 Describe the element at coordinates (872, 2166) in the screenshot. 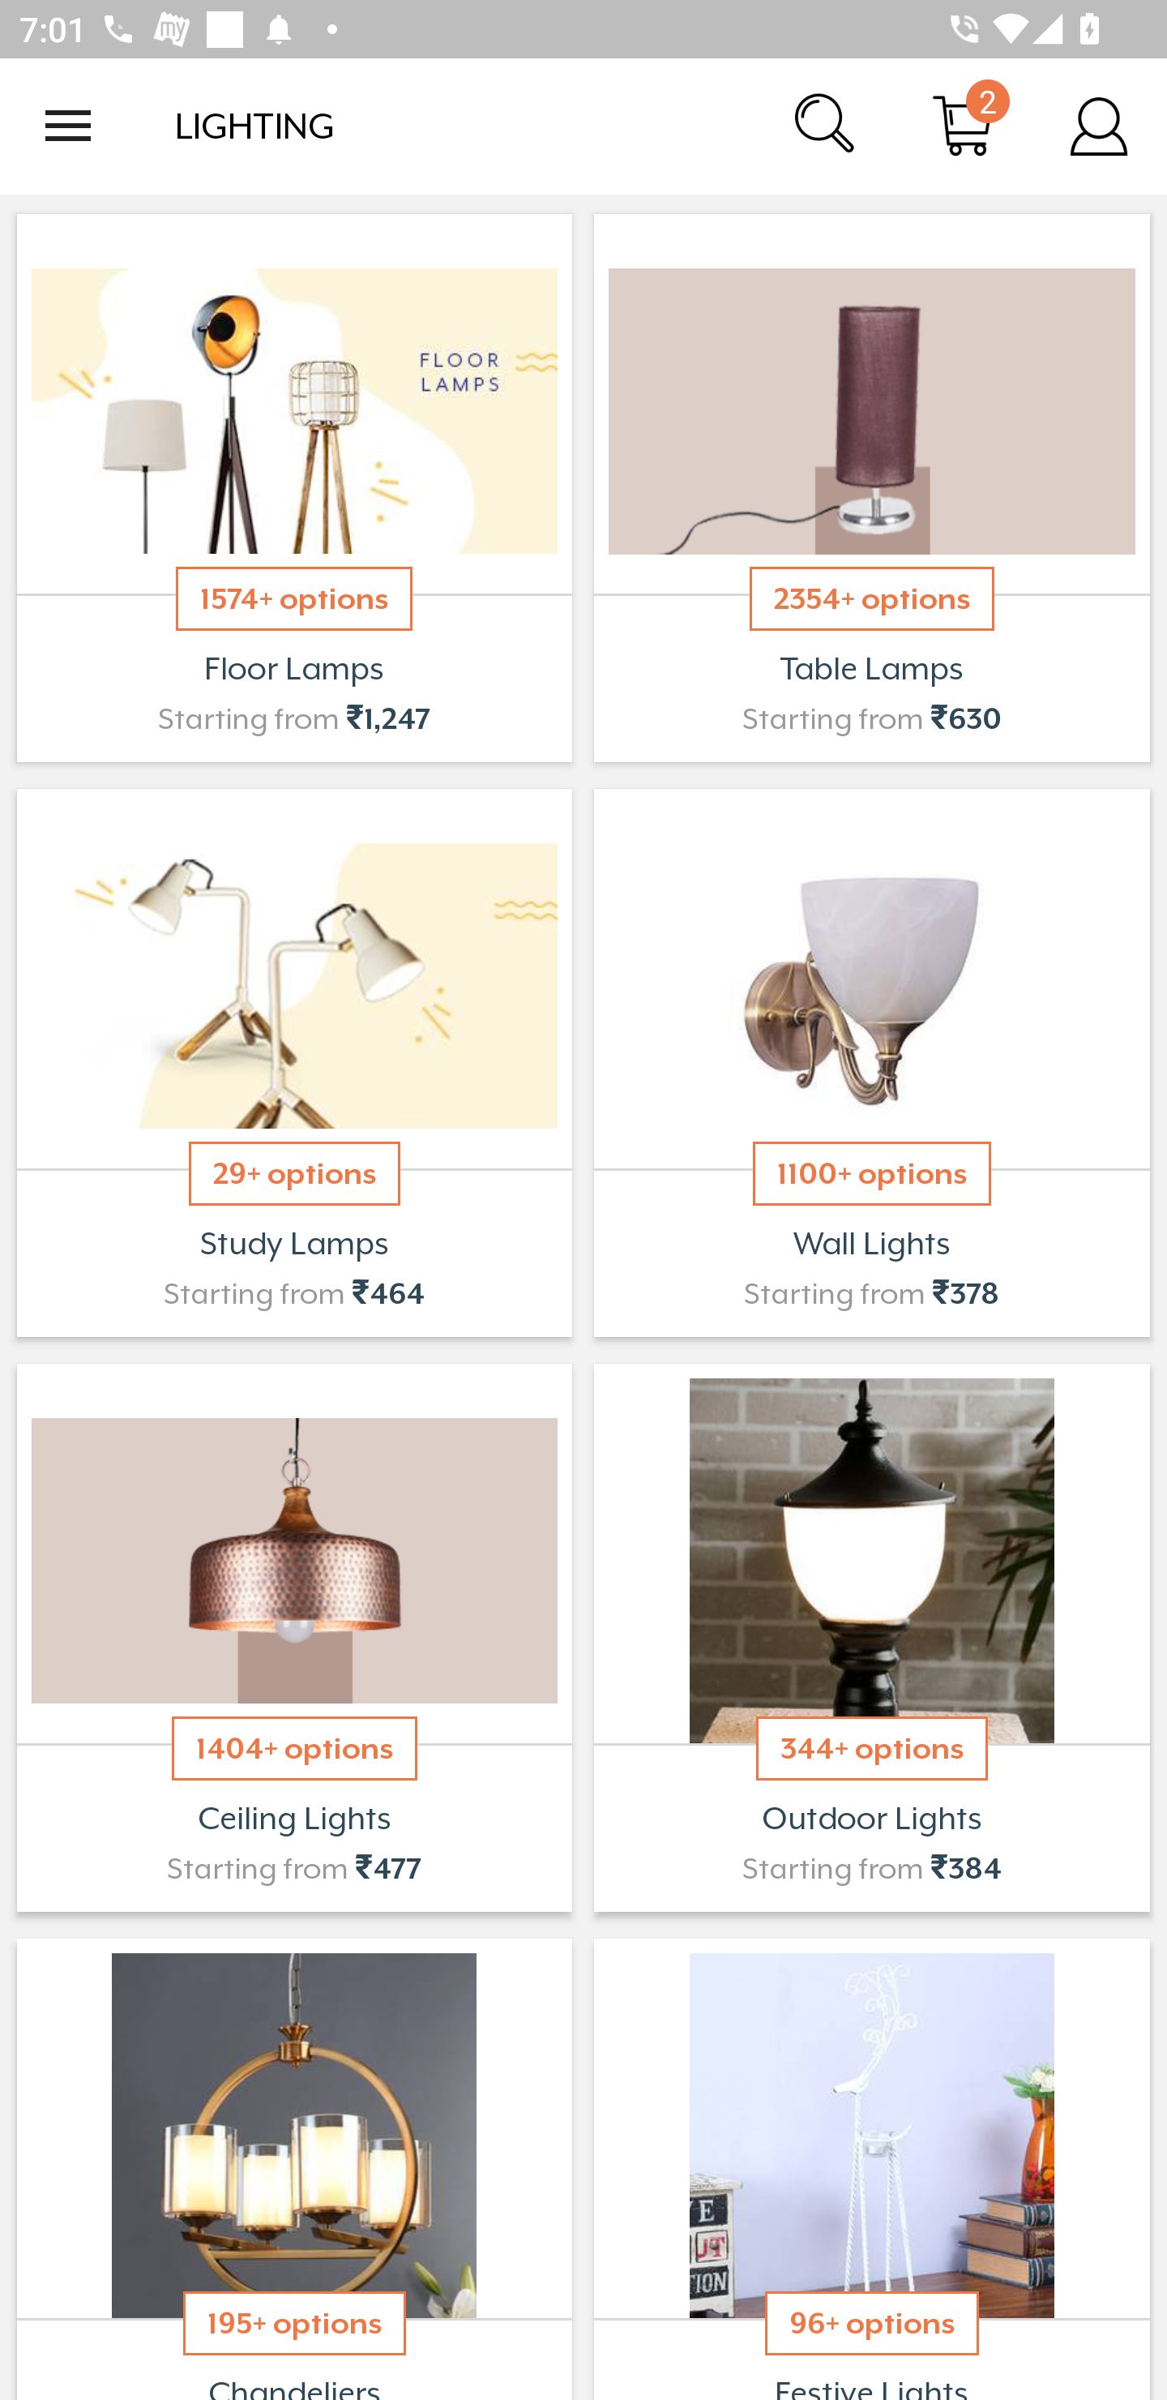

I see `96+ options Festive Lights` at that location.